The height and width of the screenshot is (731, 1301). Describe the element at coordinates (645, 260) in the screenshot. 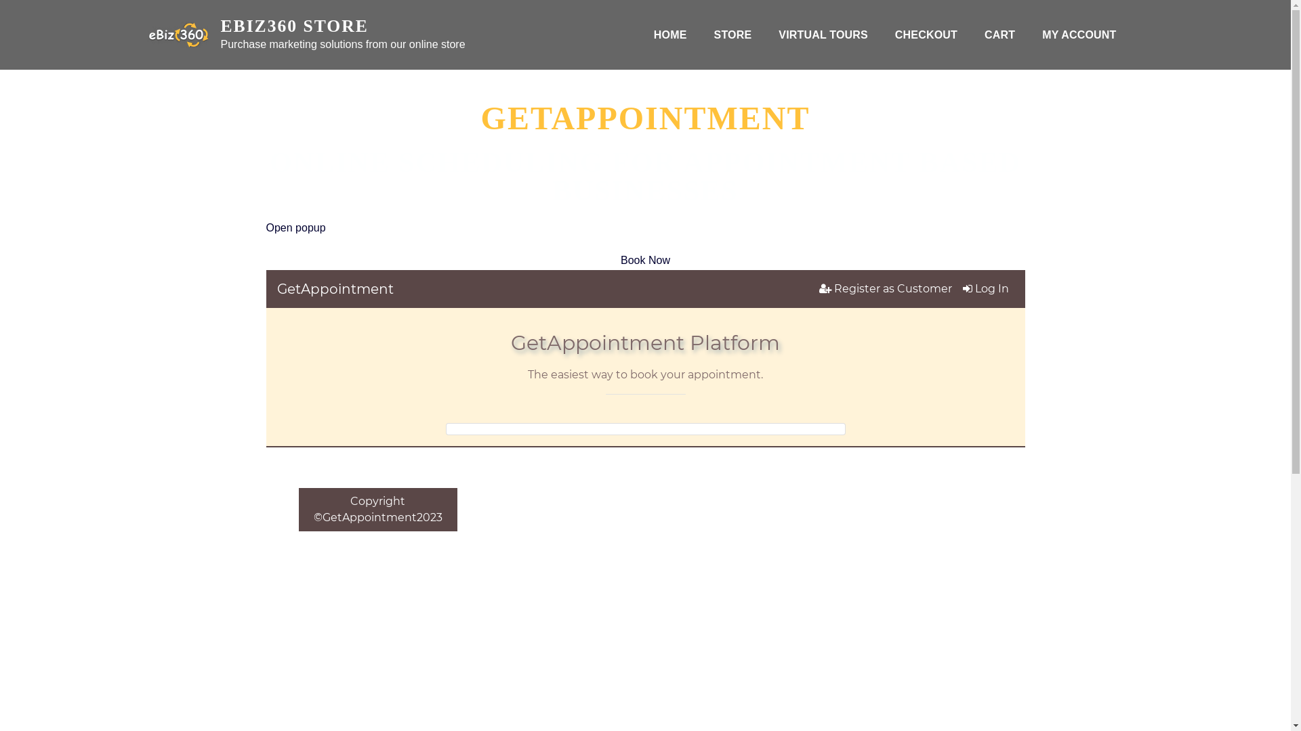

I see `Book Now` at that location.